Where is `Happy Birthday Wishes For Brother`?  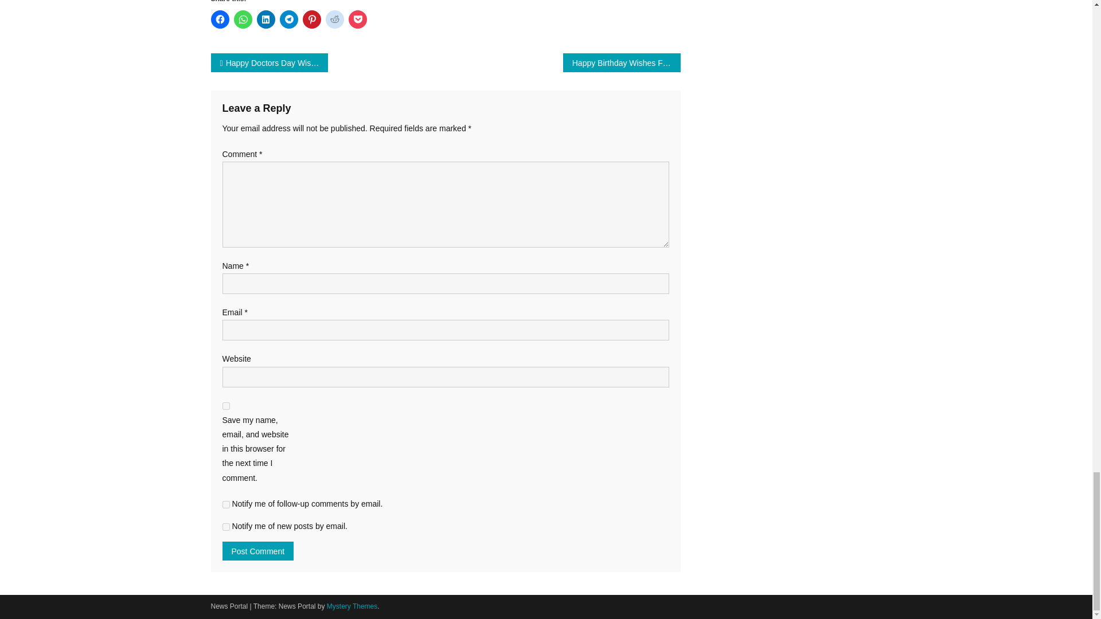 Happy Birthday Wishes For Brother is located at coordinates (622, 62).